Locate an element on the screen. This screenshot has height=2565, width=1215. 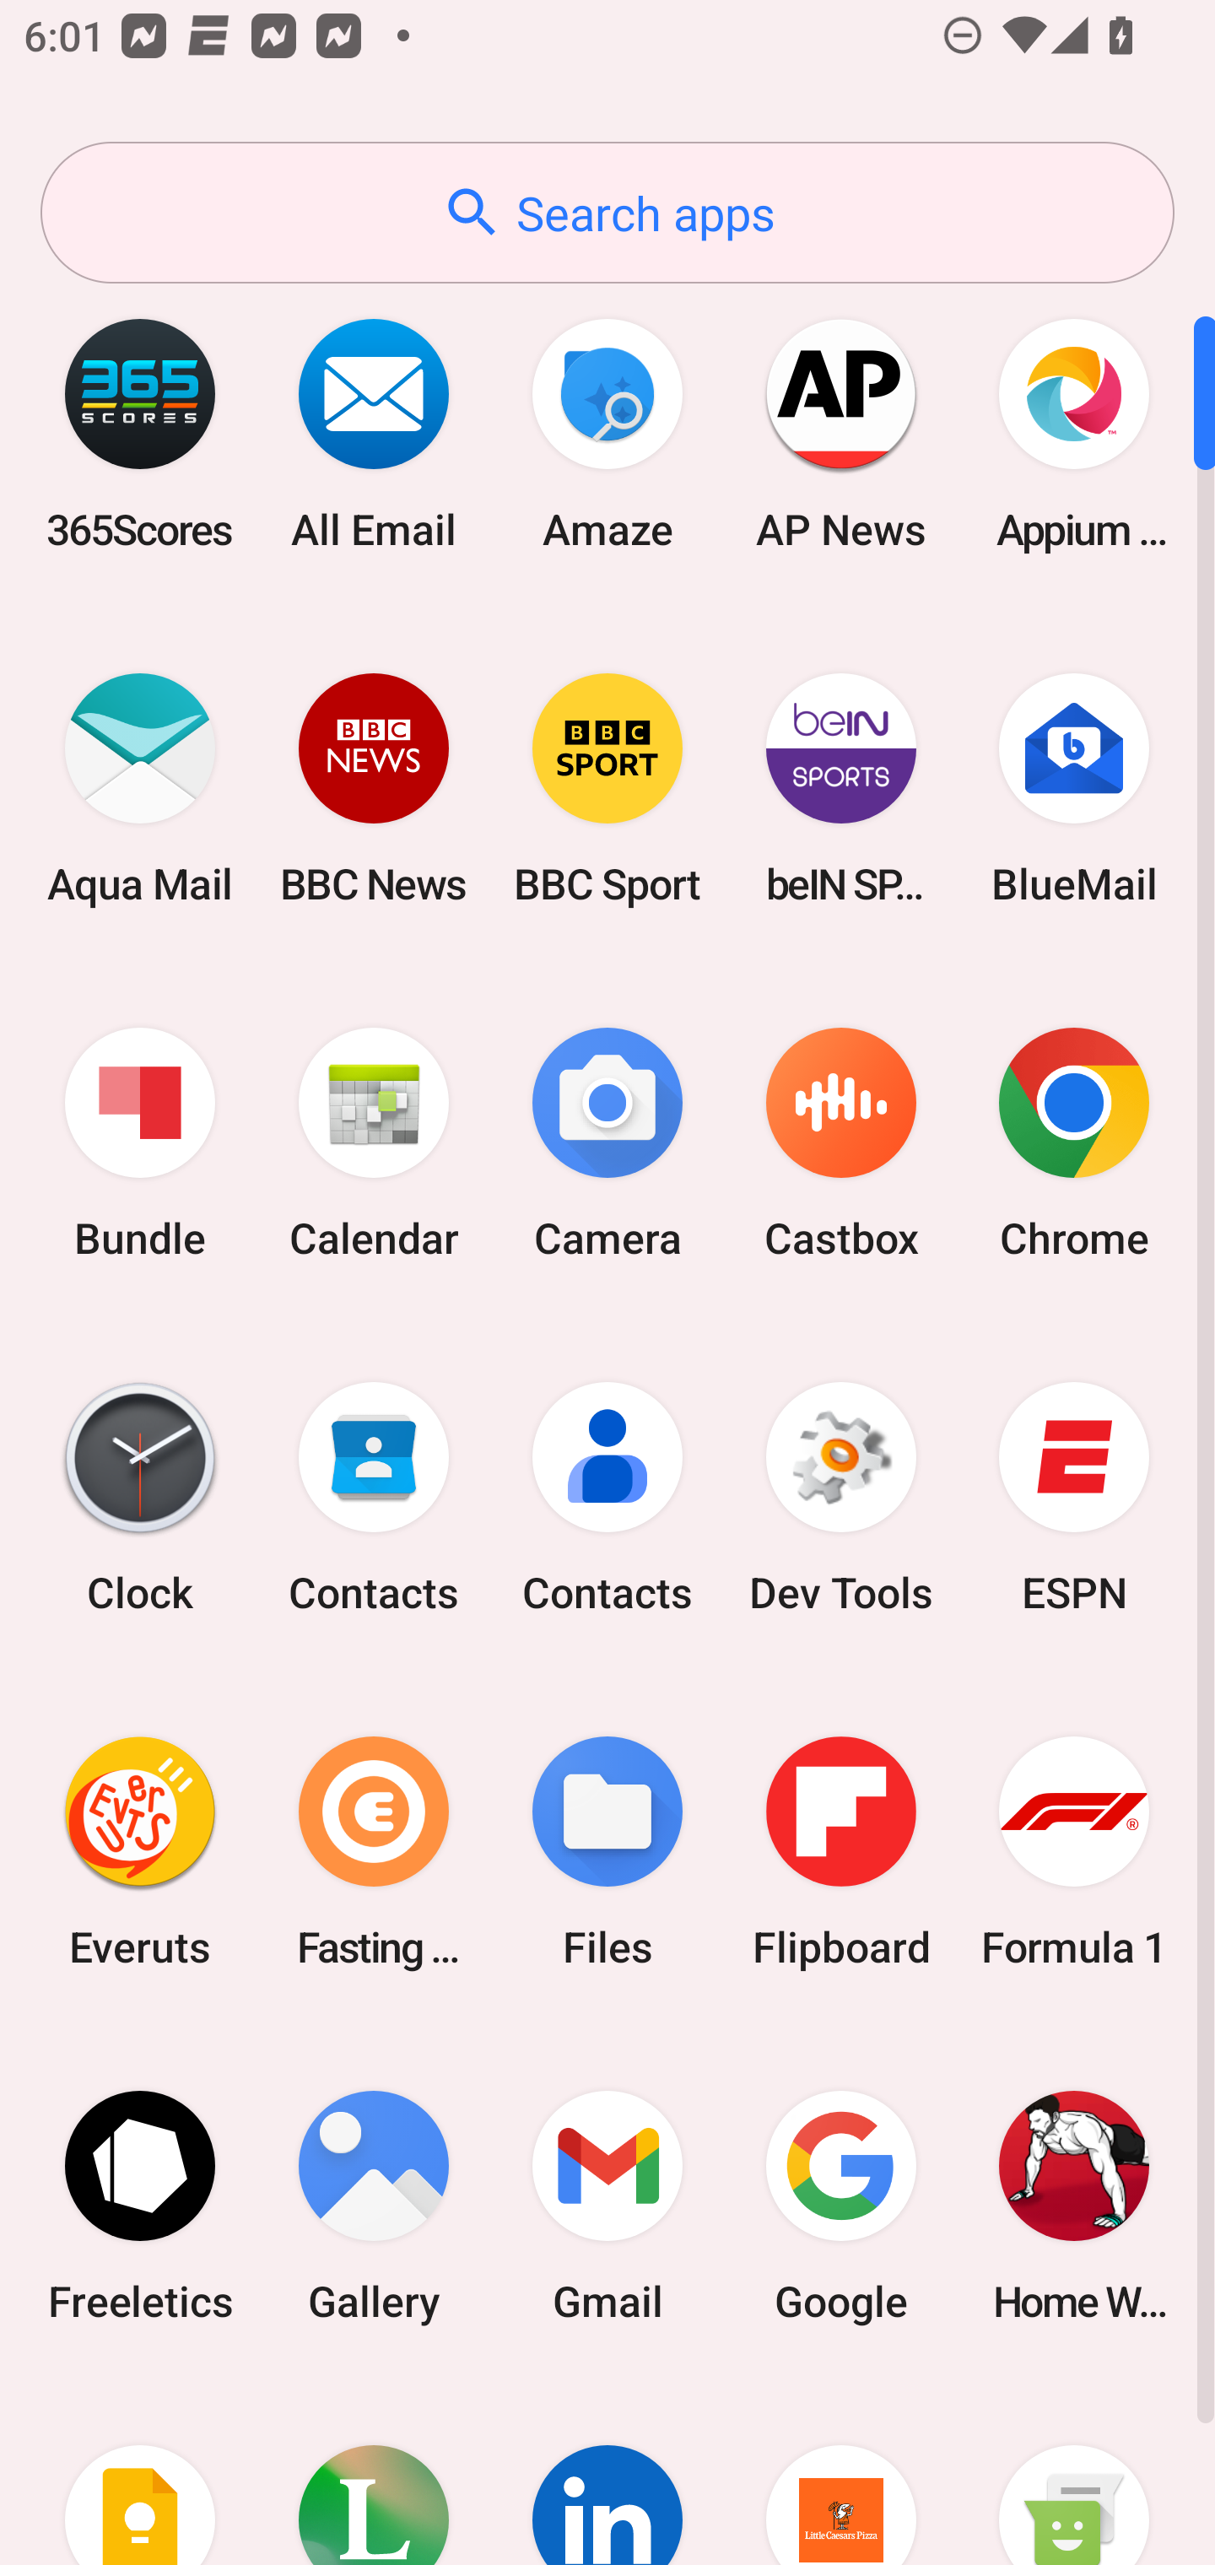
Appium Settings is located at coordinates (1074, 434).